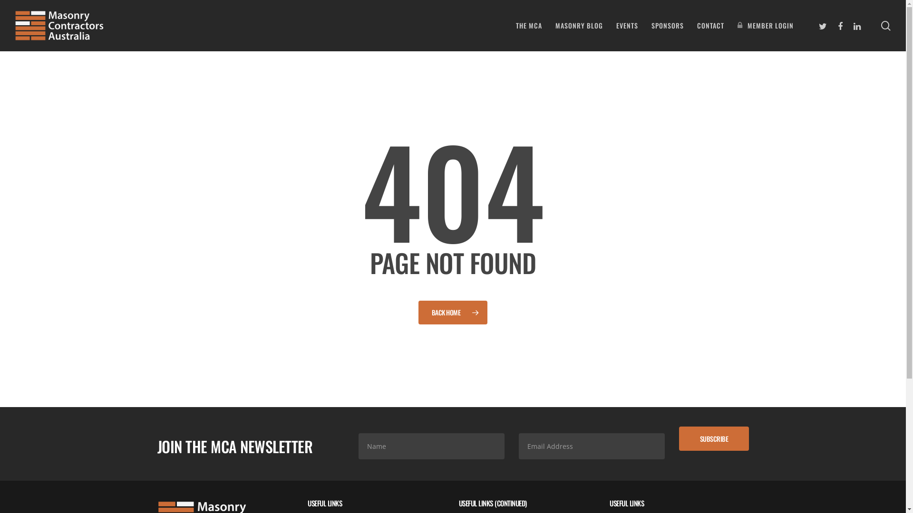 The image size is (913, 513). Describe the element at coordinates (710, 26) in the screenshot. I see `CONTACT` at that location.